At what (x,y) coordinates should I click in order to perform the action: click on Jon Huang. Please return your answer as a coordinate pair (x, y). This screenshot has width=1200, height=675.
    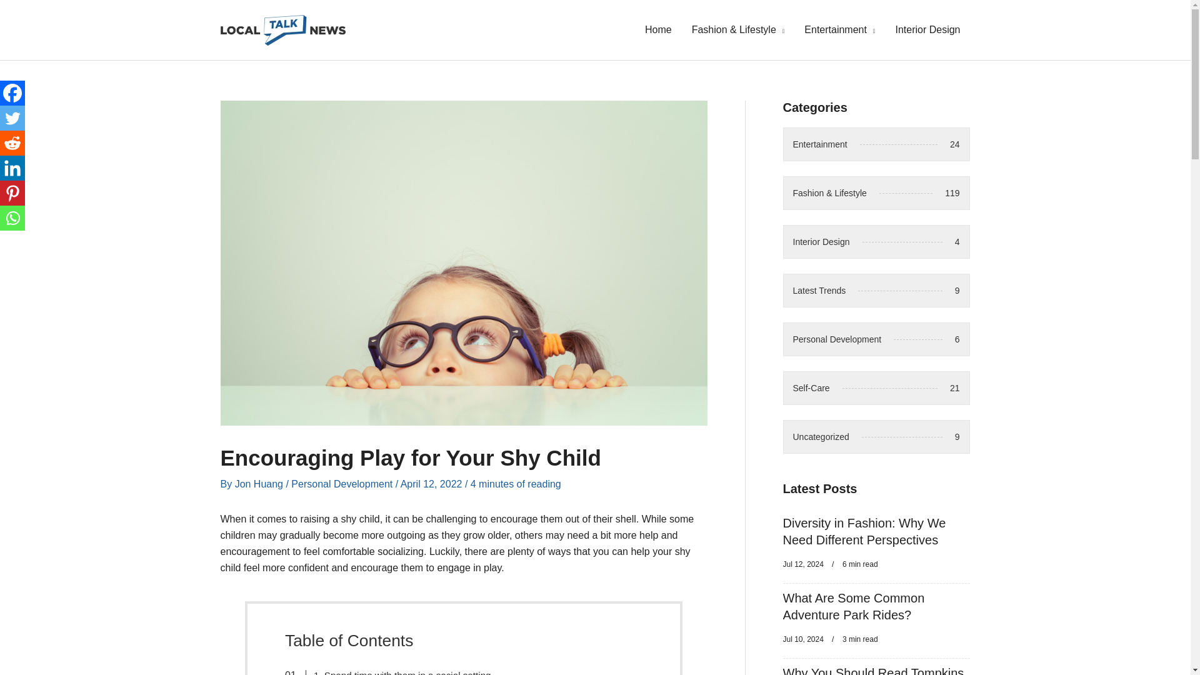
    Looking at the image, I should click on (12, 92).